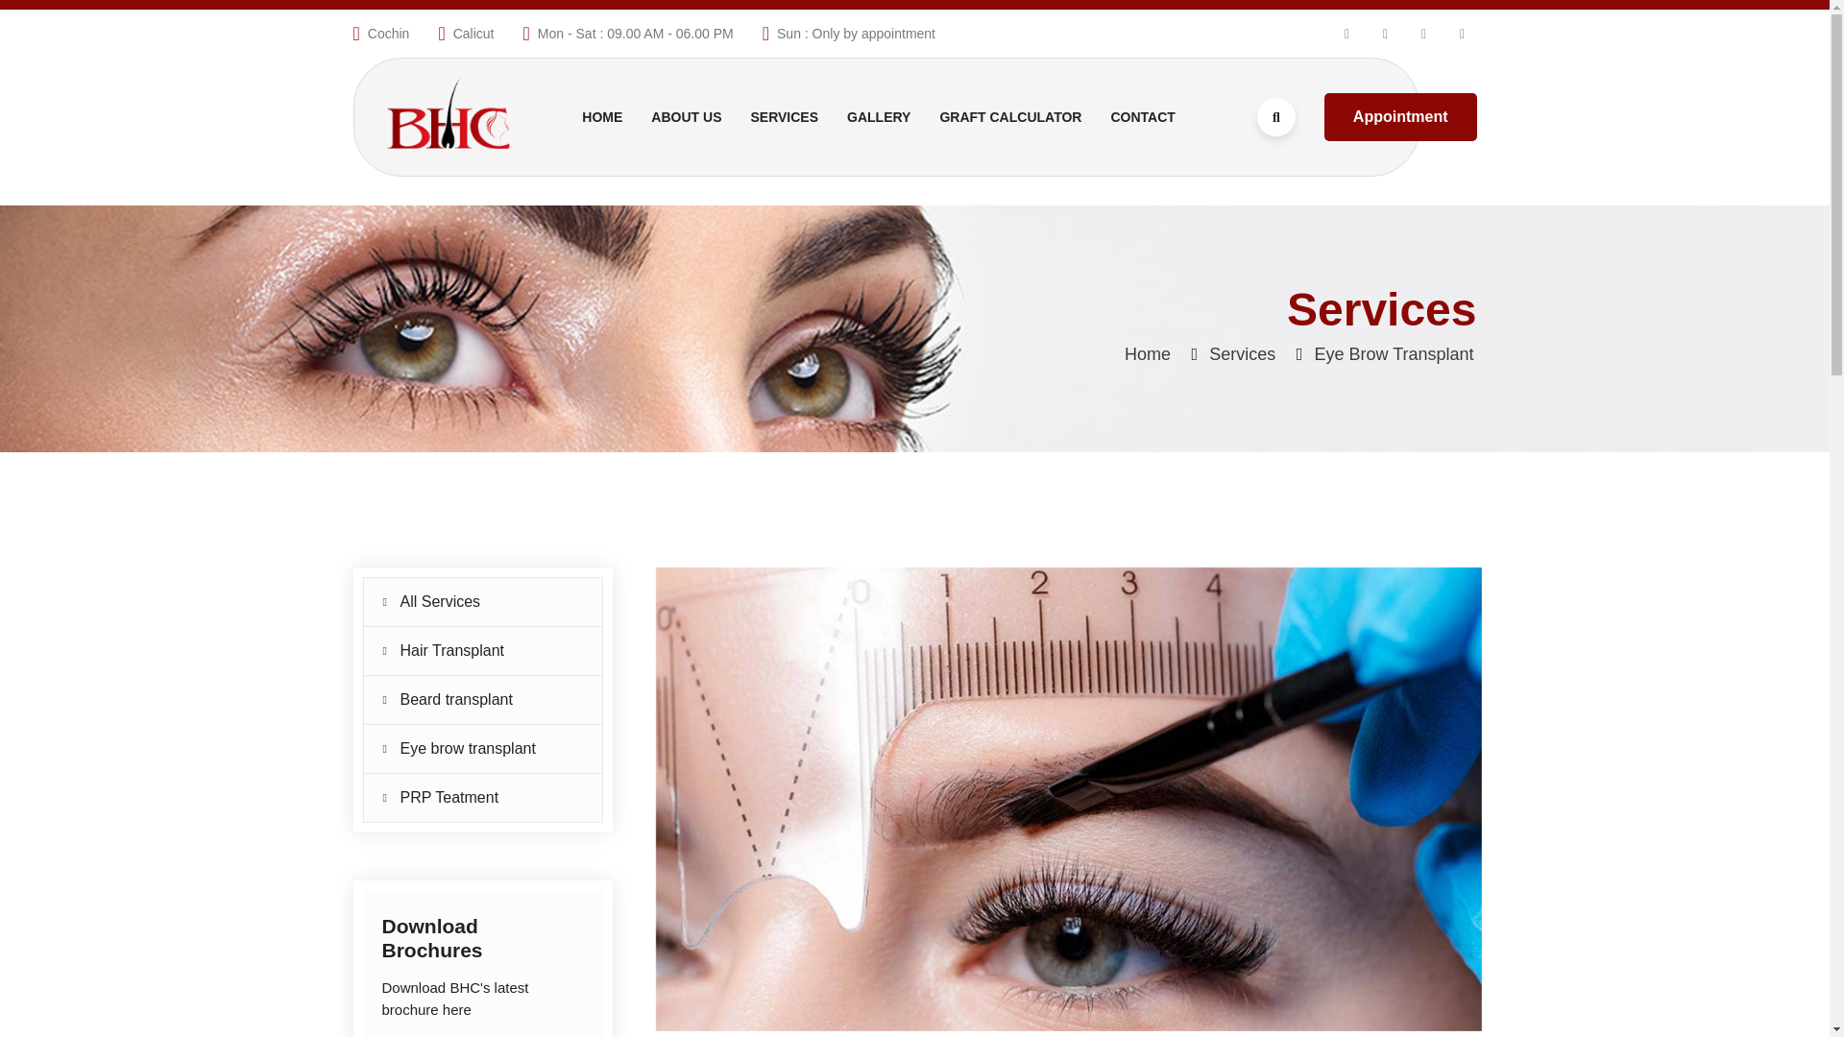 The height and width of the screenshot is (1037, 1844). What do you see at coordinates (784, 117) in the screenshot?
I see `SERVICES` at bounding box center [784, 117].